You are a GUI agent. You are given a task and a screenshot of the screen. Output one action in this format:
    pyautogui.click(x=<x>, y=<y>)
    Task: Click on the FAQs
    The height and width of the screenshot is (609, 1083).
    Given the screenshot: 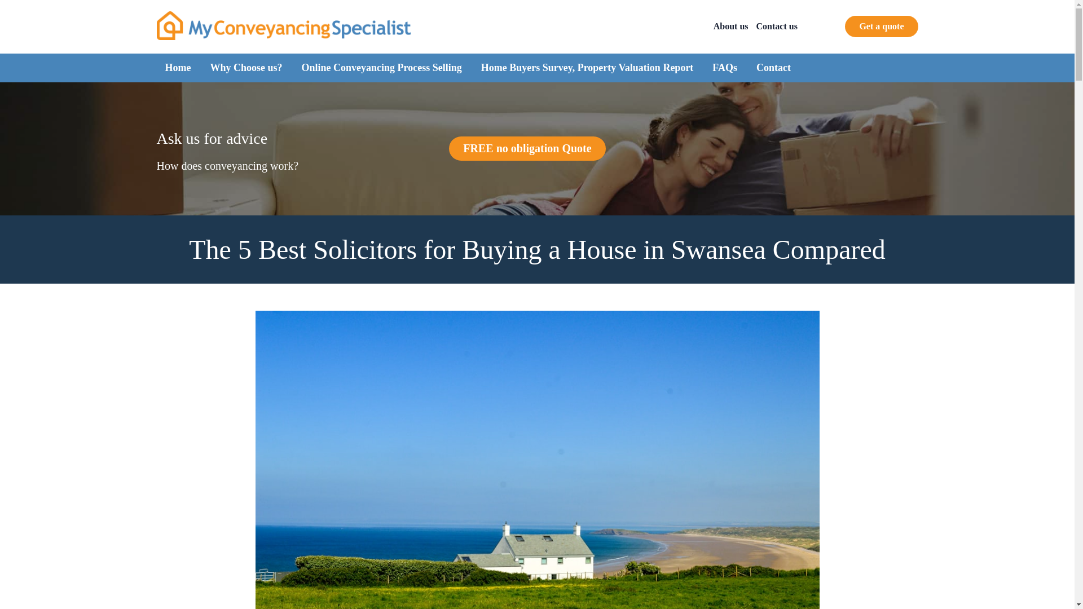 What is the action you would take?
    pyautogui.click(x=725, y=68)
    